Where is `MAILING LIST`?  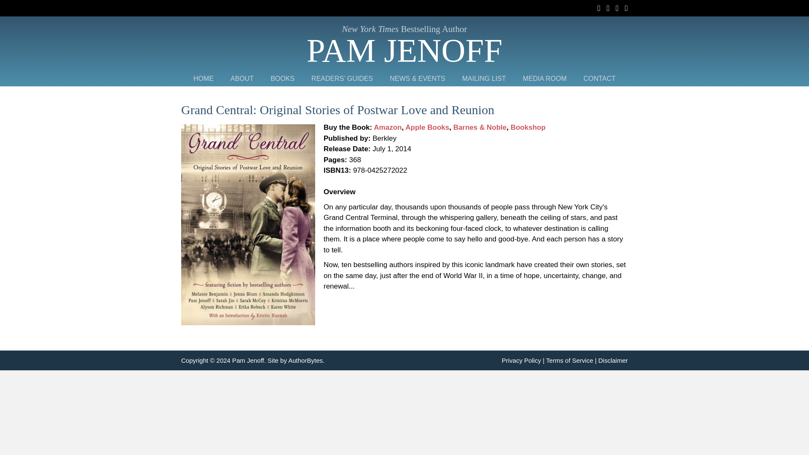 MAILING LIST is located at coordinates (484, 78).